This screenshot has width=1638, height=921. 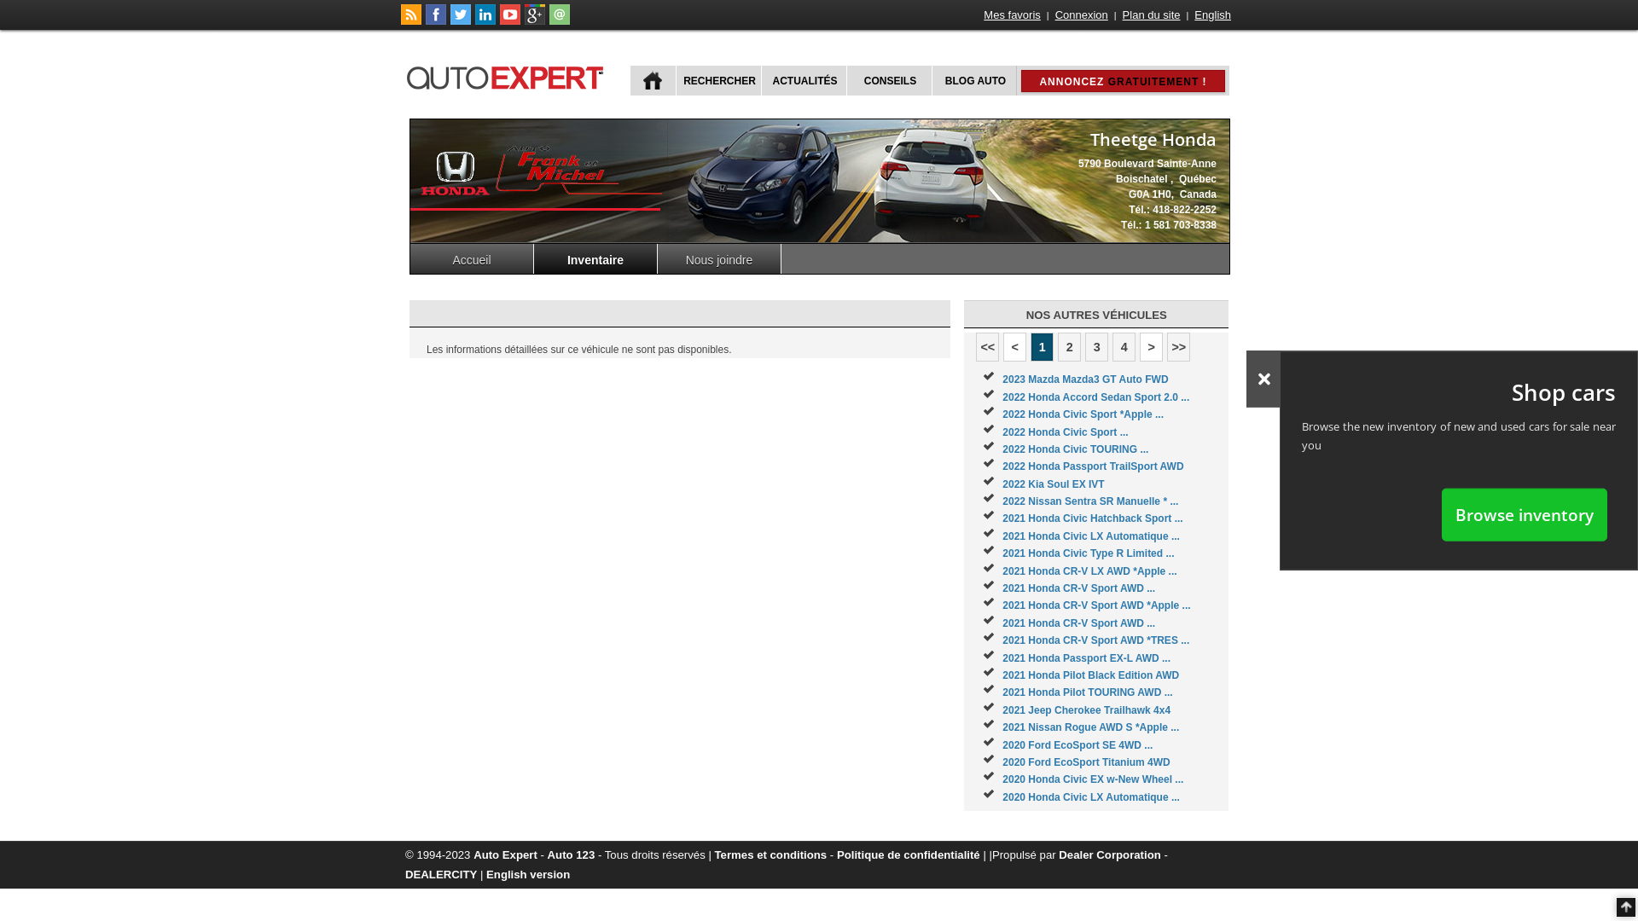 What do you see at coordinates (1065, 432) in the screenshot?
I see `2022 Honda Civic Sport ...` at bounding box center [1065, 432].